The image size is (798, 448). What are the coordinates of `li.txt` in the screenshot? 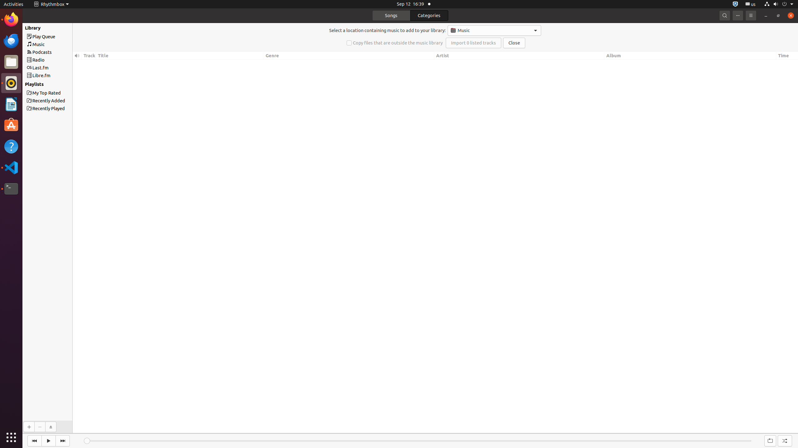 It's located at (81, 28).